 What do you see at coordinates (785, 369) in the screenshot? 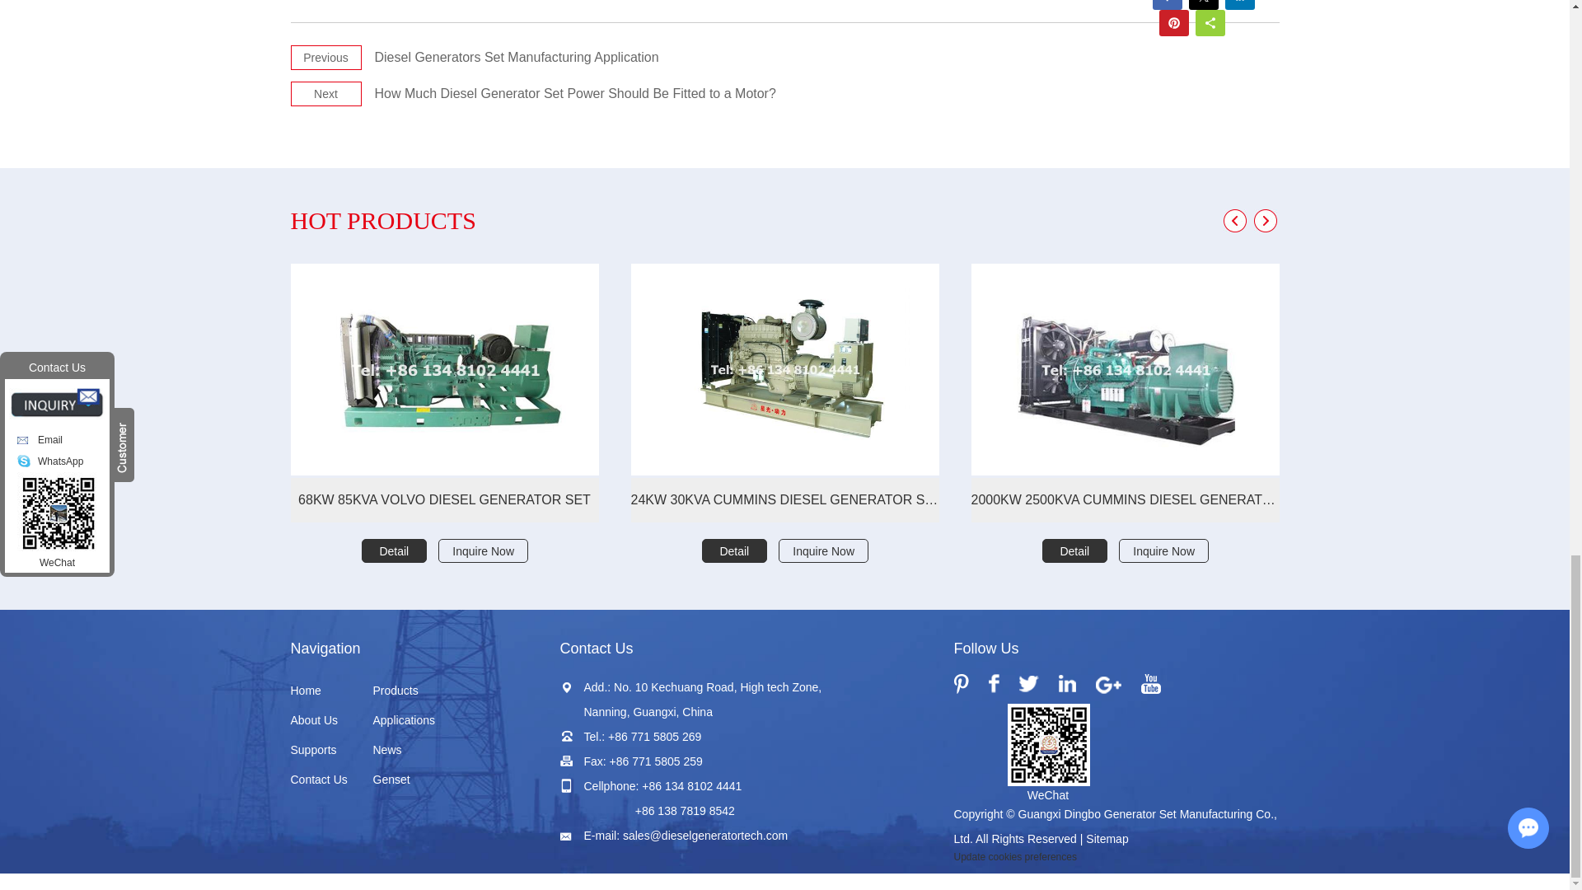
I see `24KW 30KVA Cummins Diesel Generator Set` at bounding box center [785, 369].